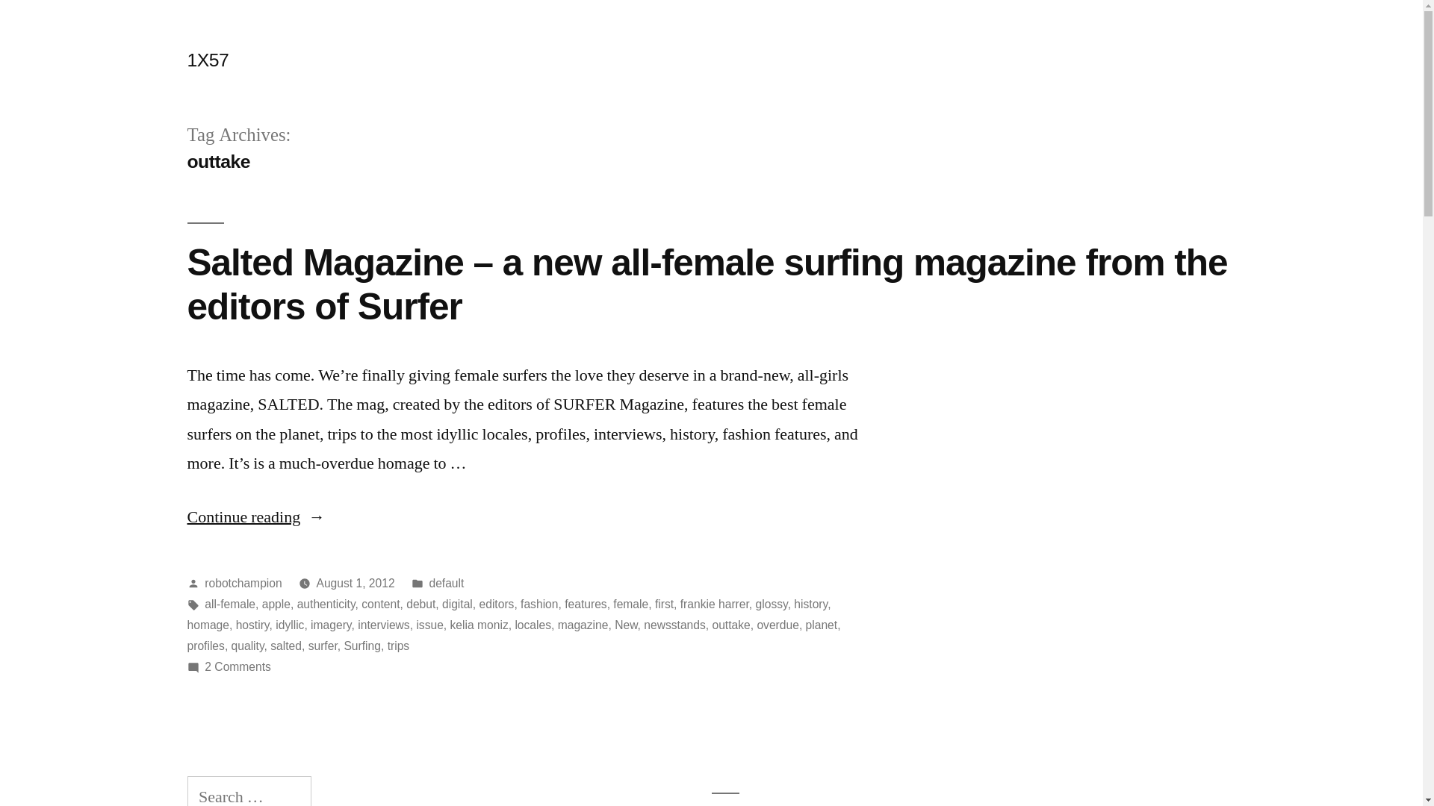  Describe the element at coordinates (630, 604) in the screenshot. I see `female` at that location.